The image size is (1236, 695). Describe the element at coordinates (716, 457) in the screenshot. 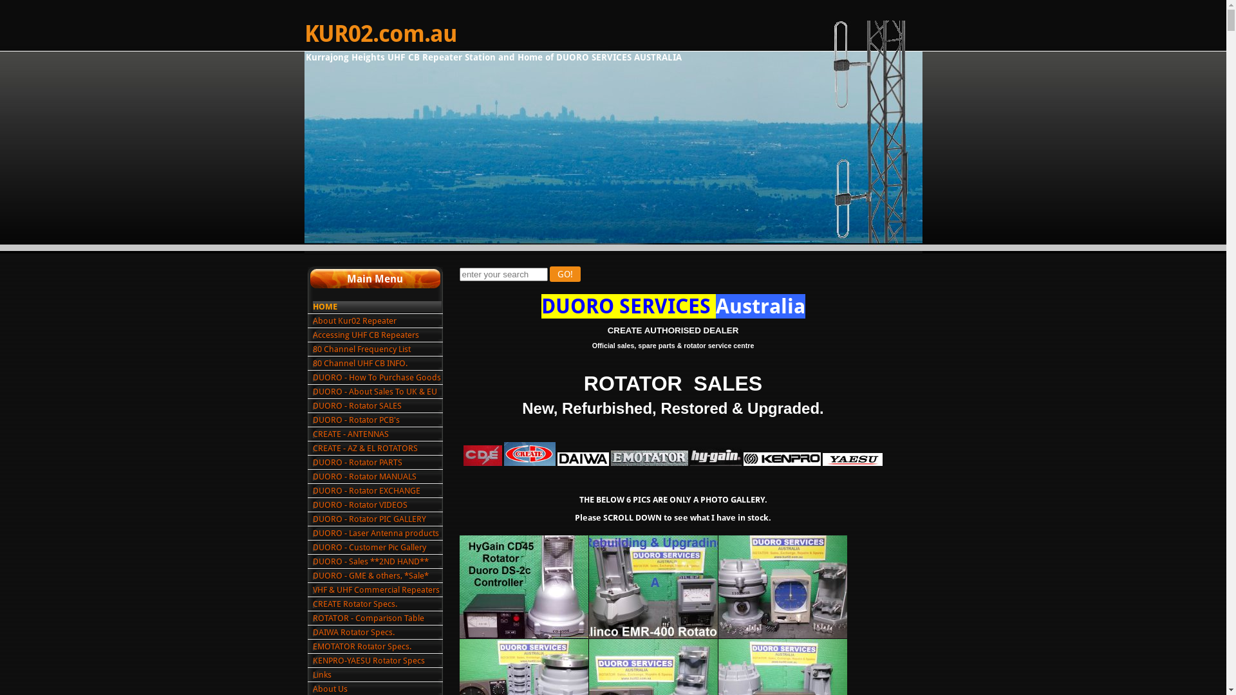

I see `Hy-Gain` at that location.